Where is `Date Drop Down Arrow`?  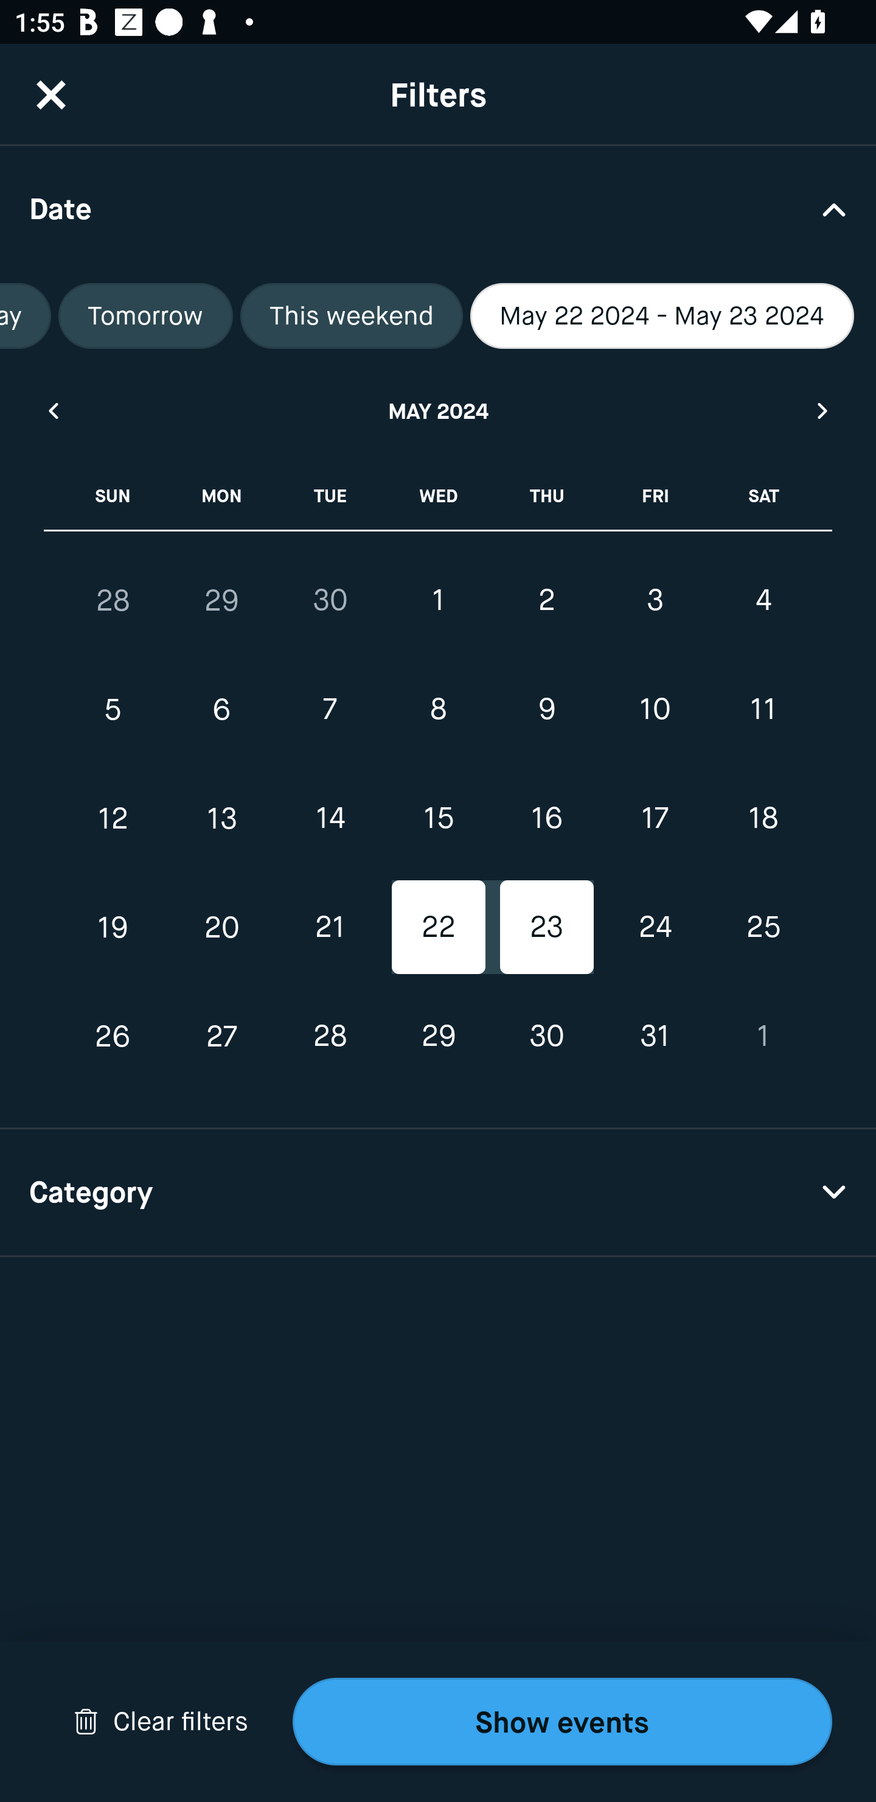 Date Drop Down Arrow is located at coordinates (438, 208).